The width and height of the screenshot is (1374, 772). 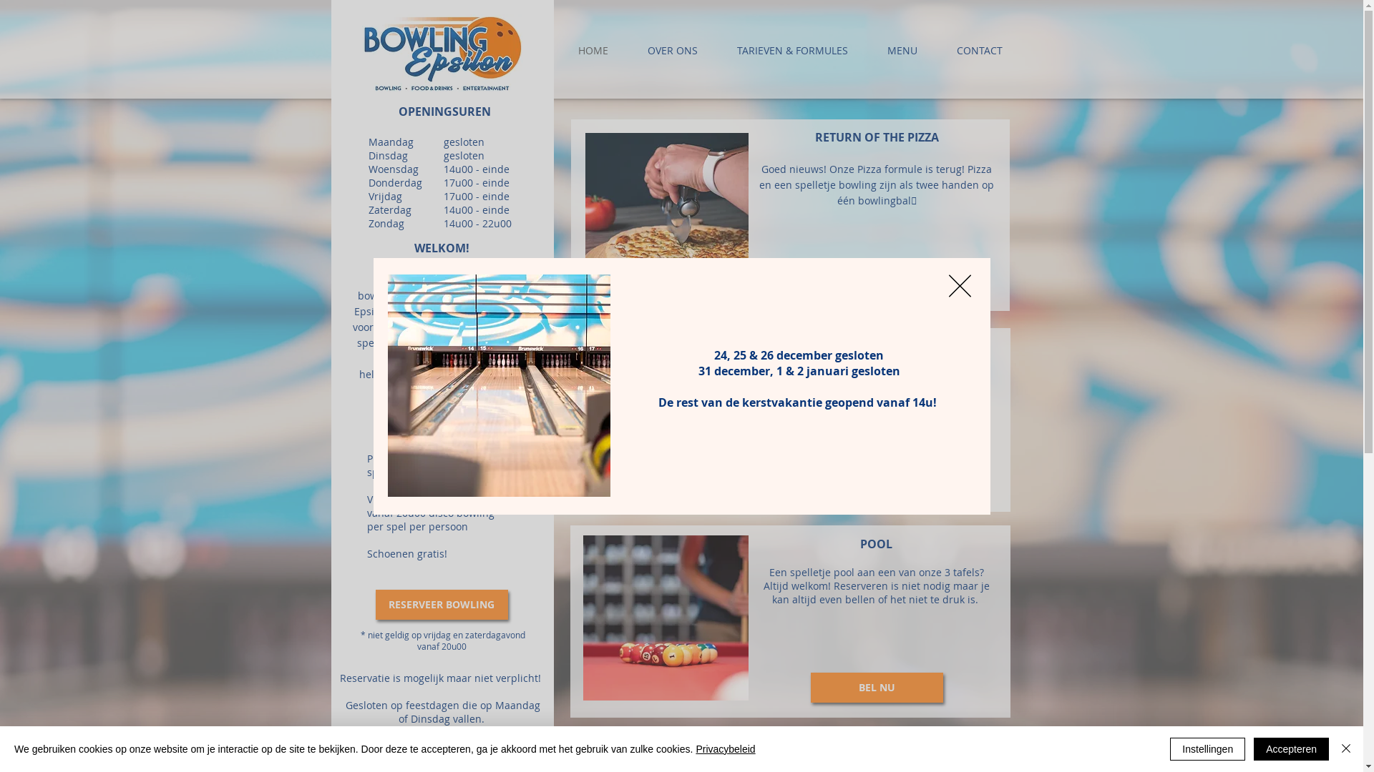 What do you see at coordinates (726, 749) in the screenshot?
I see `Privacybeleid` at bounding box center [726, 749].